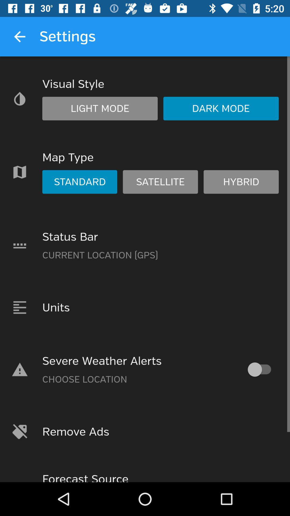 Image resolution: width=290 pixels, height=516 pixels. What do you see at coordinates (20, 99) in the screenshot?
I see `the icon left to visual style` at bounding box center [20, 99].